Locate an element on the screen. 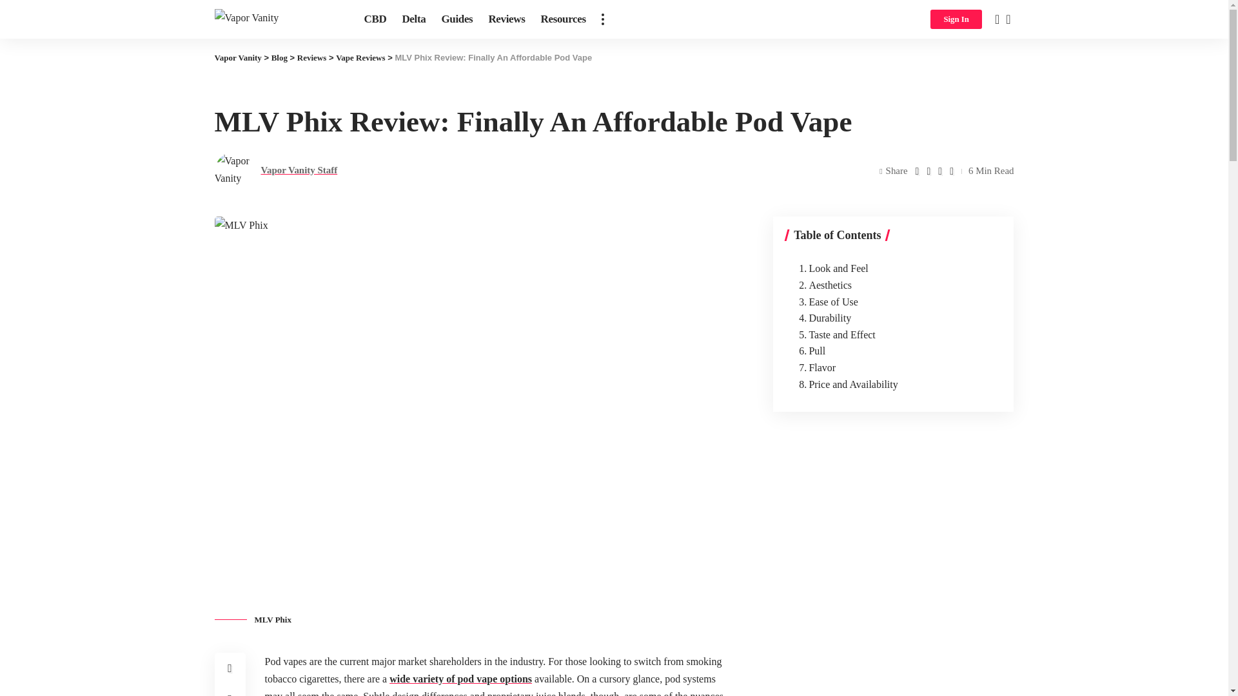 This screenshot has width=1238, height=696. Go to the Reviews Category archives. is located at coordinates (311, 58).